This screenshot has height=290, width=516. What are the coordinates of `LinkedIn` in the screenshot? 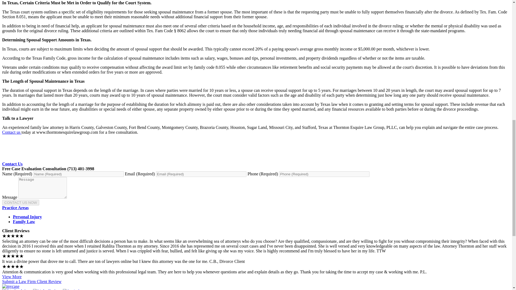 It's located at (47, 289).